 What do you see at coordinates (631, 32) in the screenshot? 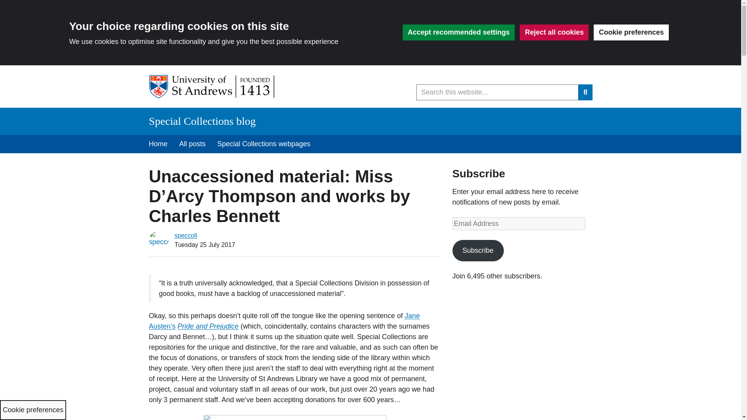
I see `Cookie preferences` at bounding box center [631, 32].